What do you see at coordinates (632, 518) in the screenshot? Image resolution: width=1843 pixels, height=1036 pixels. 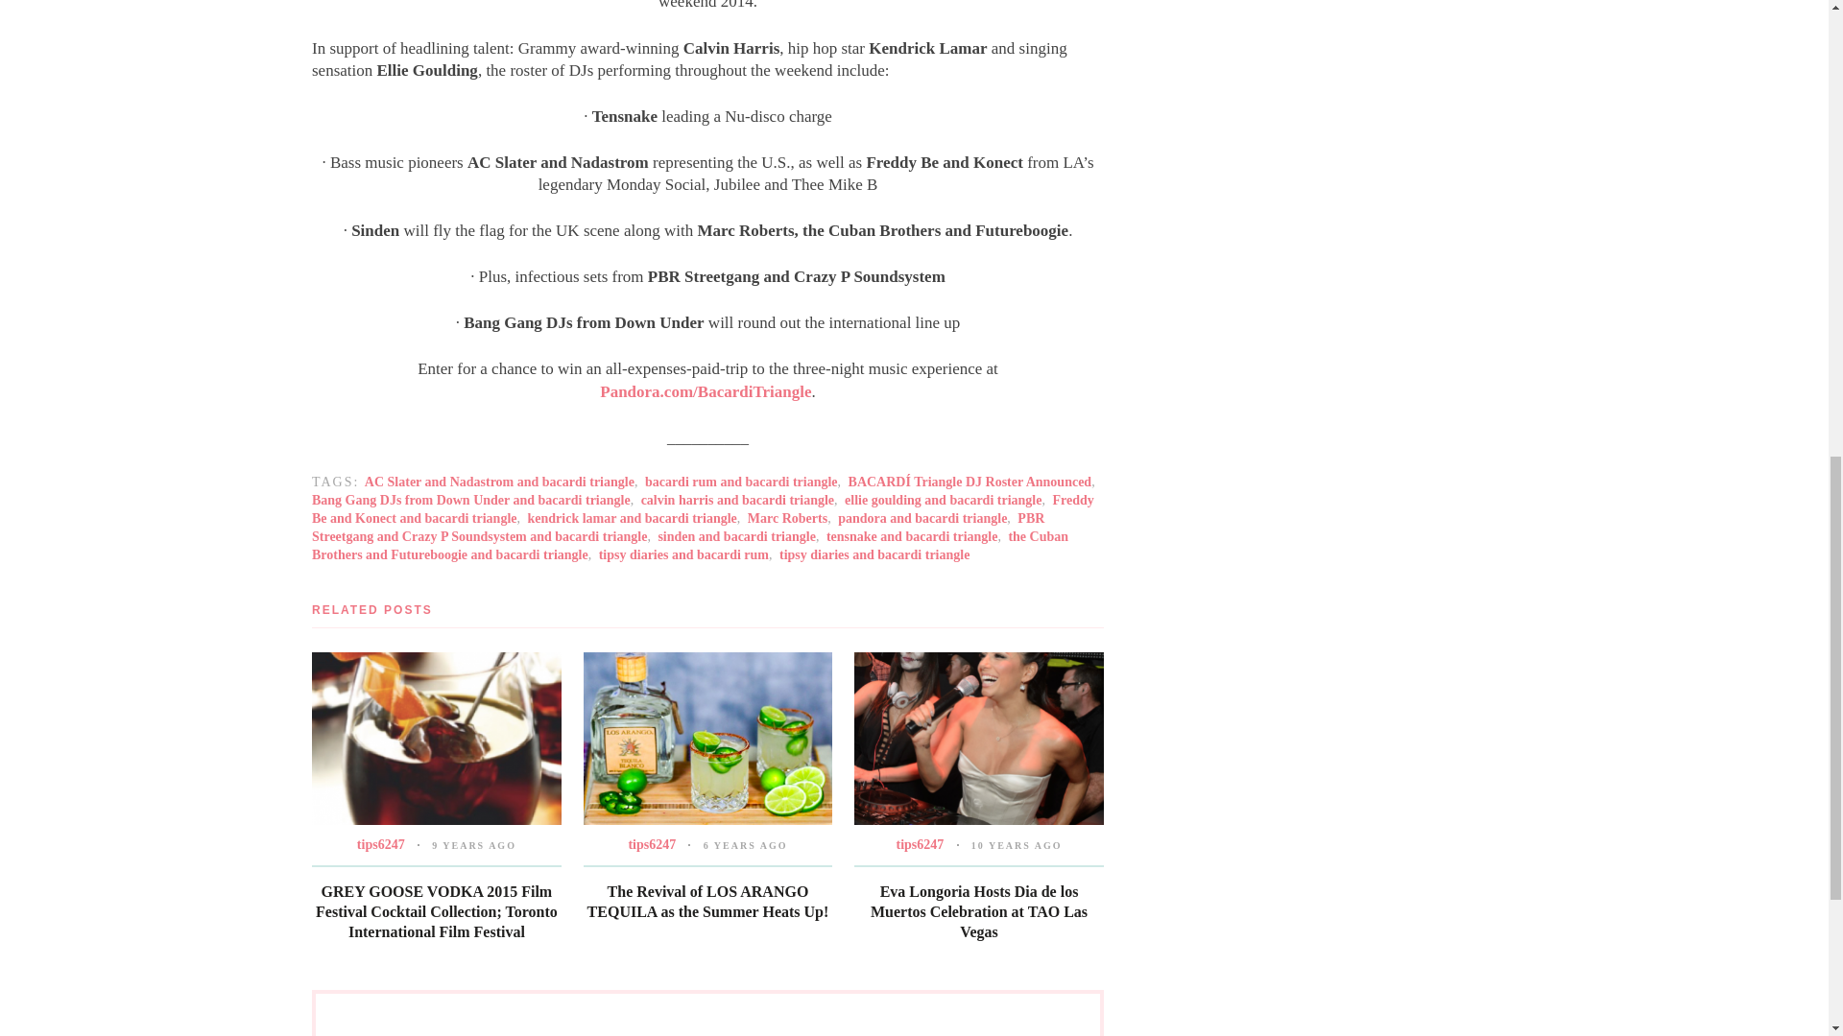 I see `kendrick lamar and bacardi triangle` at bounding box center [632, 518].